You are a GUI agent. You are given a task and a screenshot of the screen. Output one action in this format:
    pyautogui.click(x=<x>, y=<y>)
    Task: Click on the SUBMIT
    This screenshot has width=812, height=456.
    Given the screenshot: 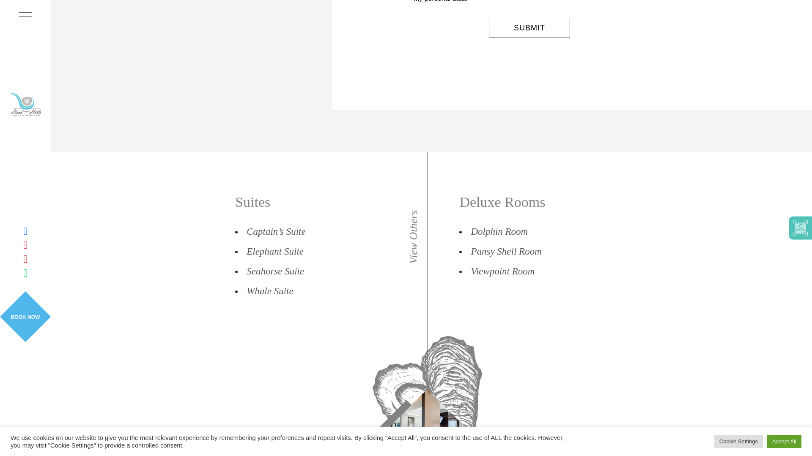 What is the action you would take?
    pyautogui.click(x=529, y=28)
    